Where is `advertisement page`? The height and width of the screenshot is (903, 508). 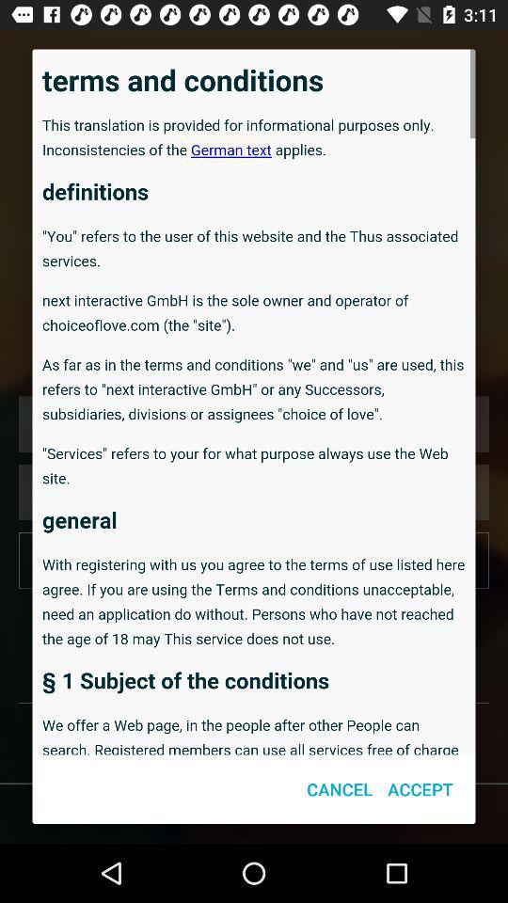 advertisement page is located at coordinates (254, 402).